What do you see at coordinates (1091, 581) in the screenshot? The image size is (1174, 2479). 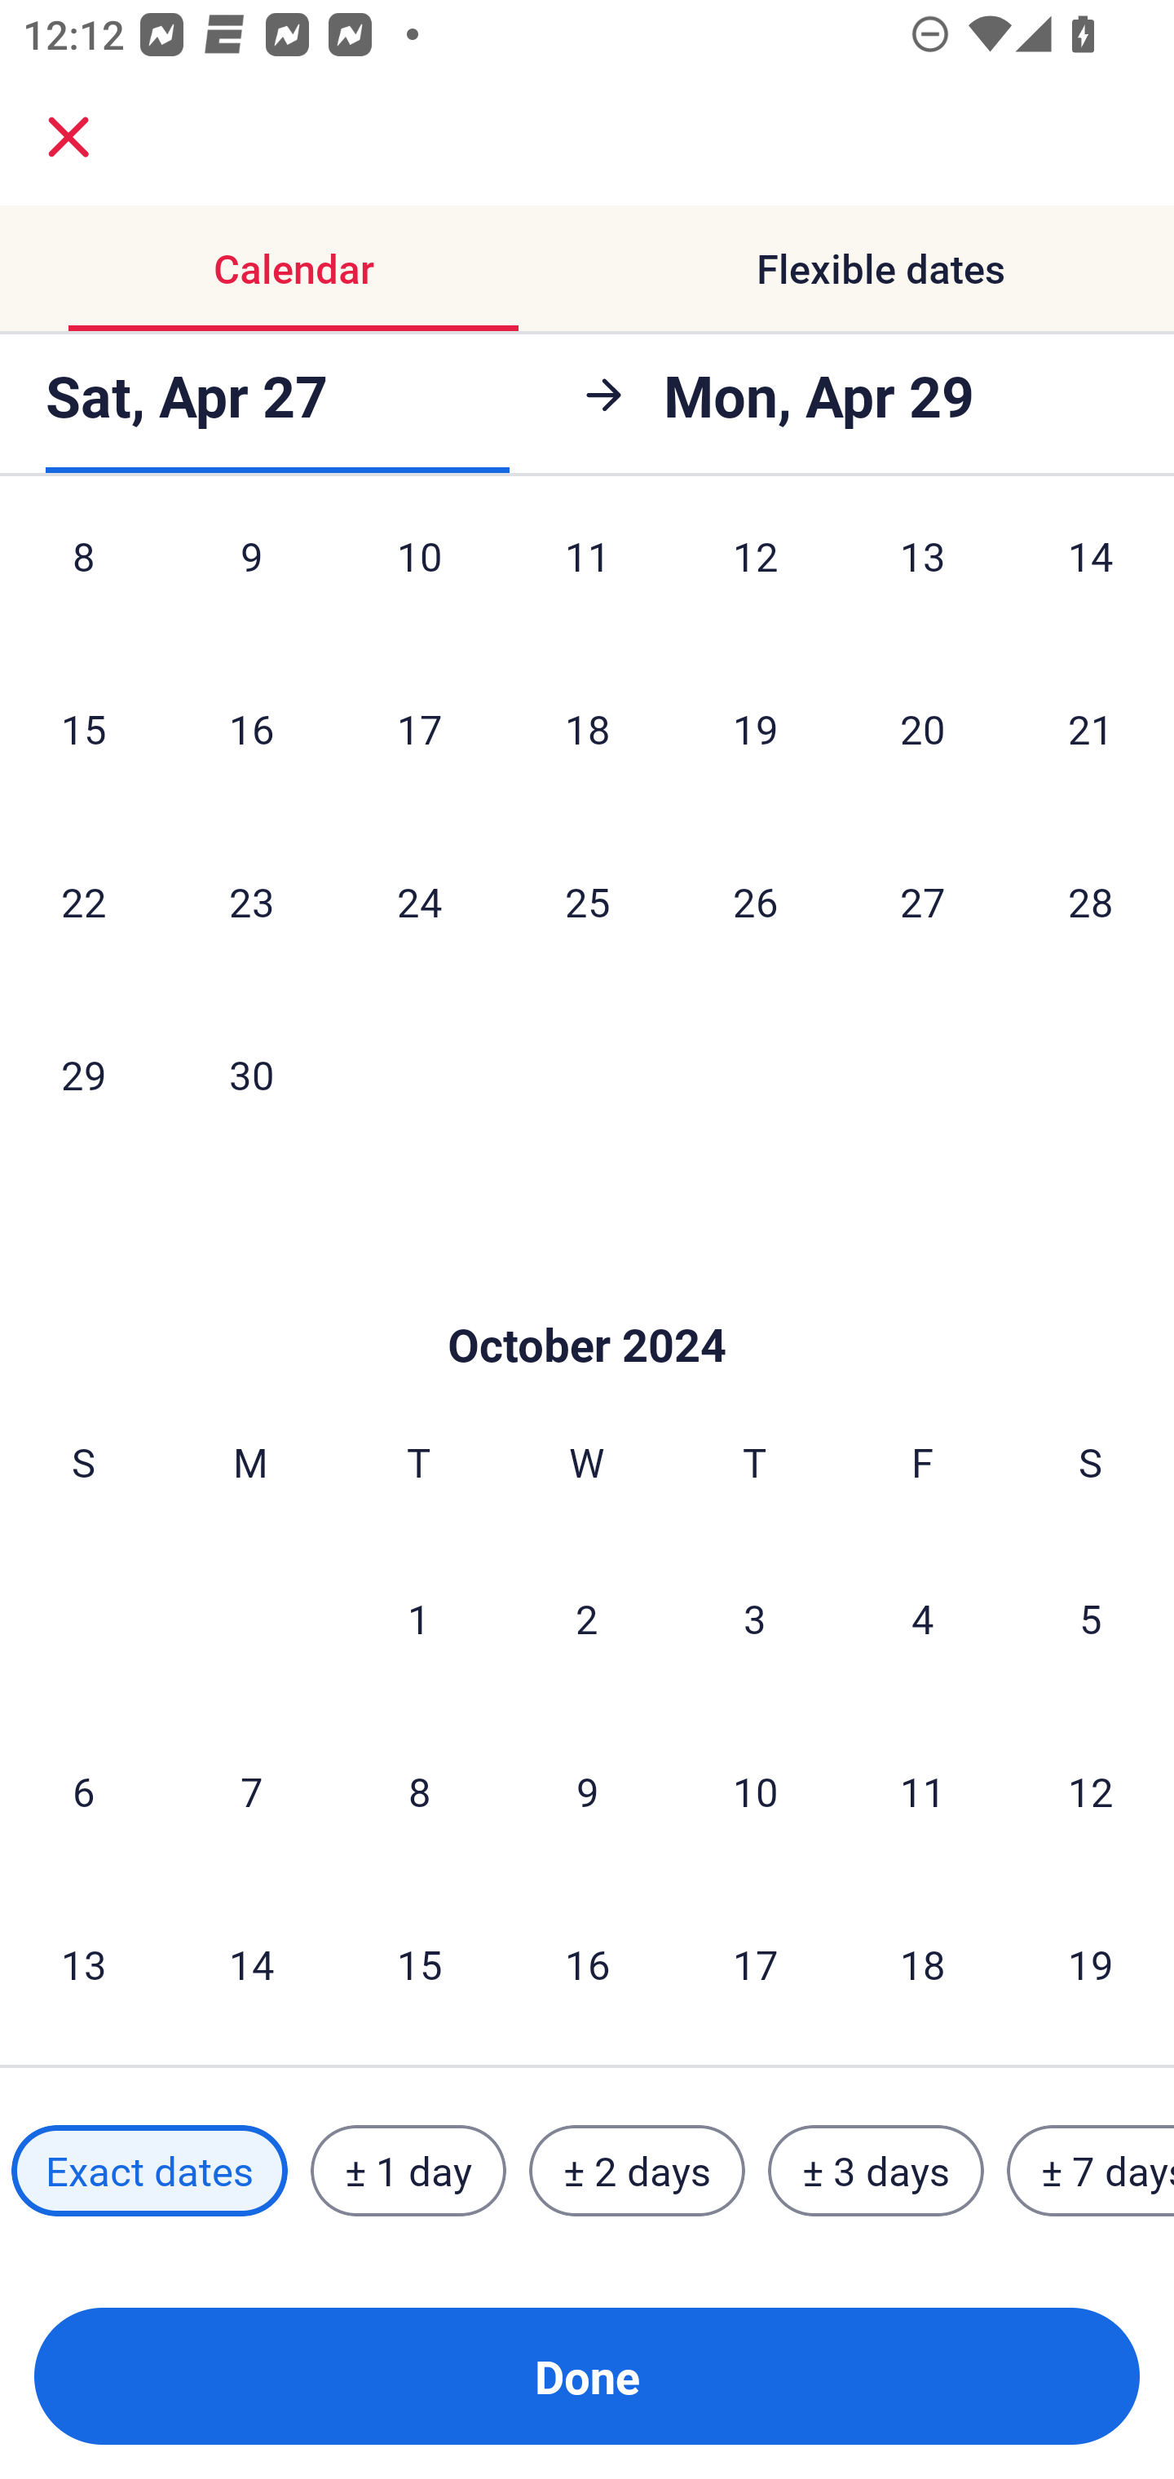 I see `14 Saturday, September 14, 2024` at bounding box center [1091, 581].